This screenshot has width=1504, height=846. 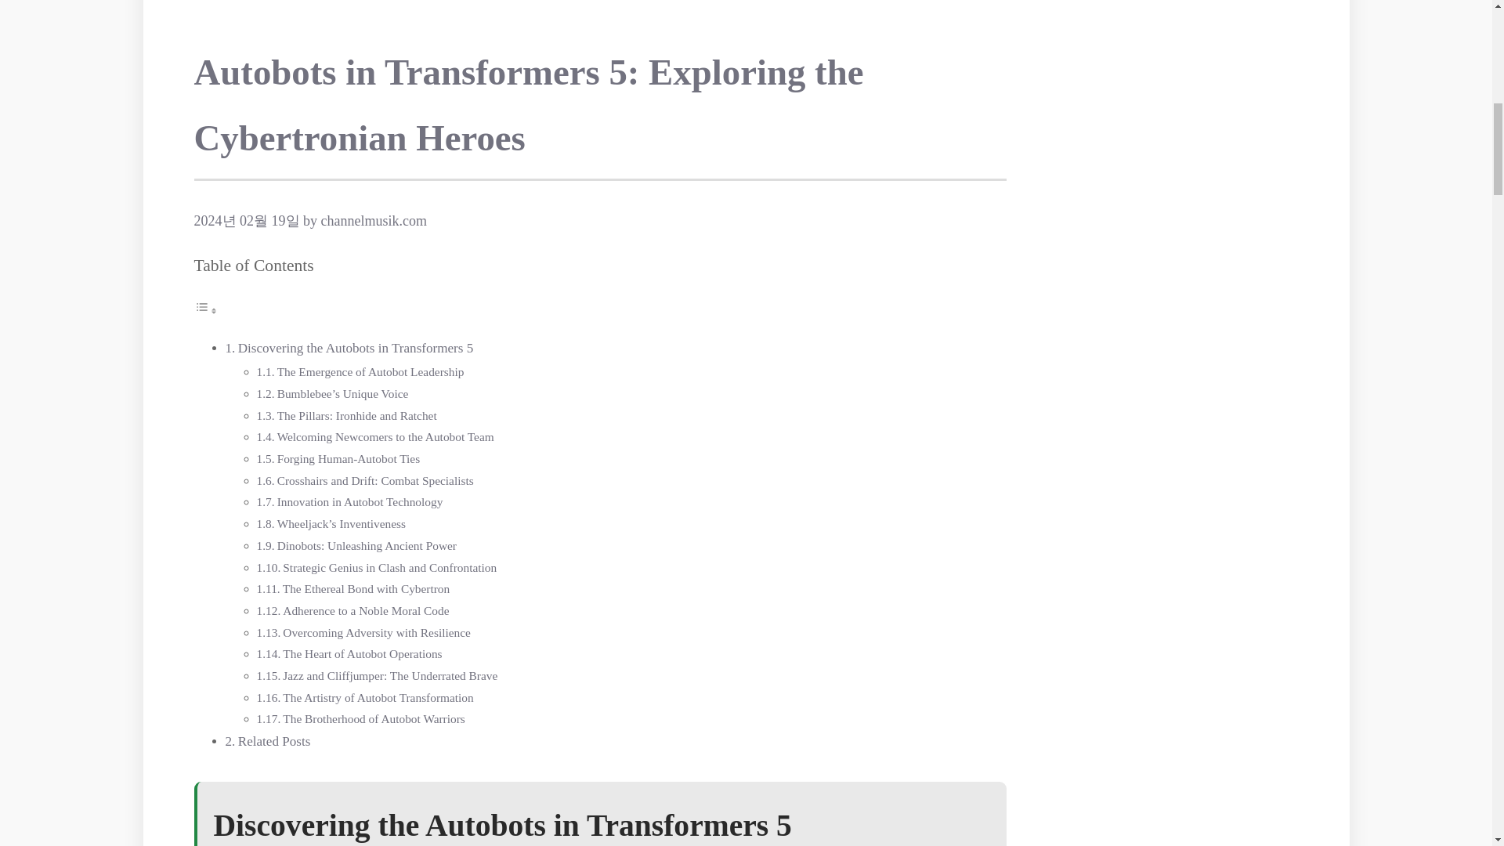 I want to click on Related Posts, so click(x=274, y=741).